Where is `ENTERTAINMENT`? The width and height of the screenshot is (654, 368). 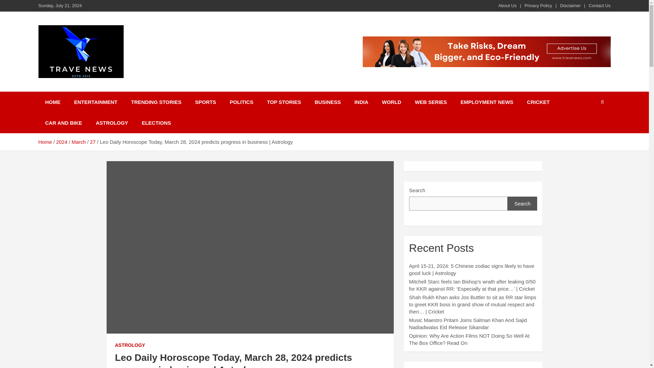 ENTERTAINMENT is located at coordinates (95, 102).